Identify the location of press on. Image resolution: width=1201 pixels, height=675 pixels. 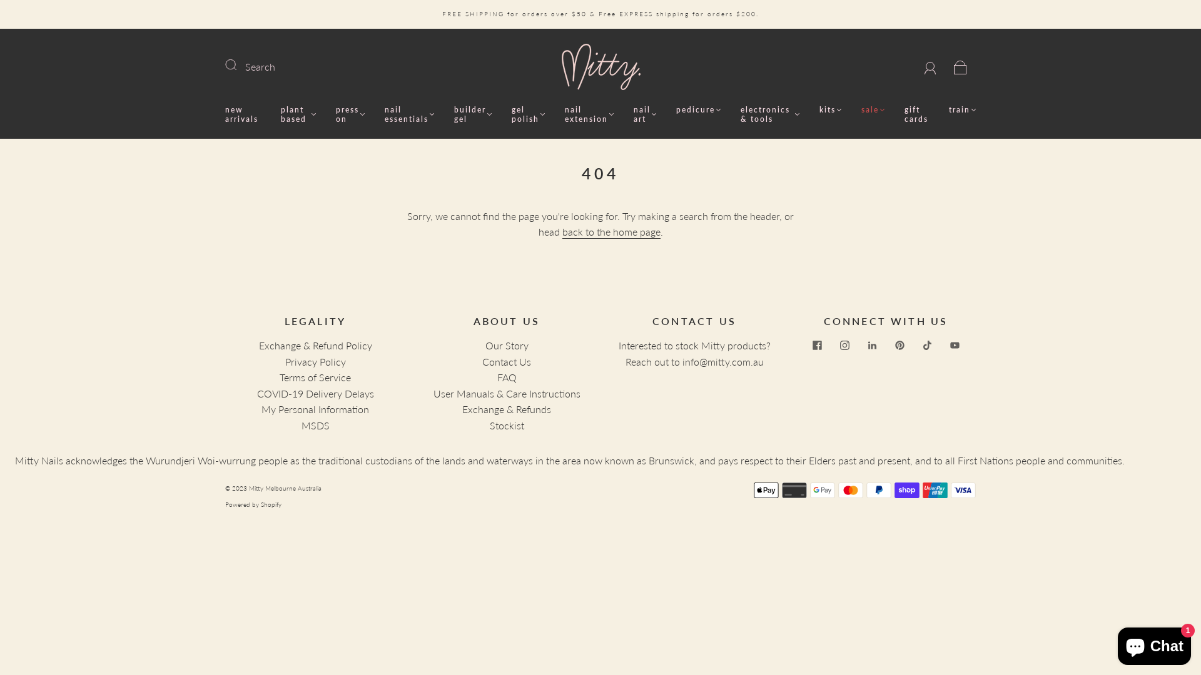
(350, 114).